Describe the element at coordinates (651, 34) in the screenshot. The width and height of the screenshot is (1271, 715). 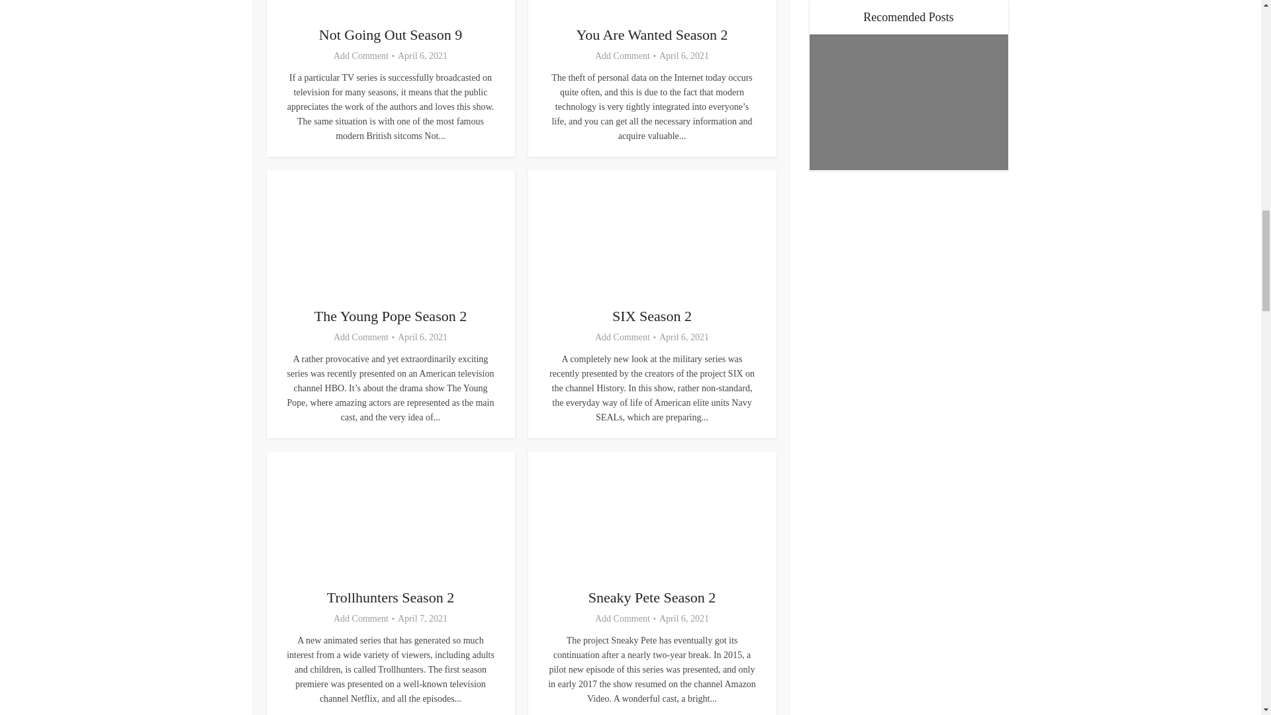
I see `You Are Wanted Season 2` at that location.